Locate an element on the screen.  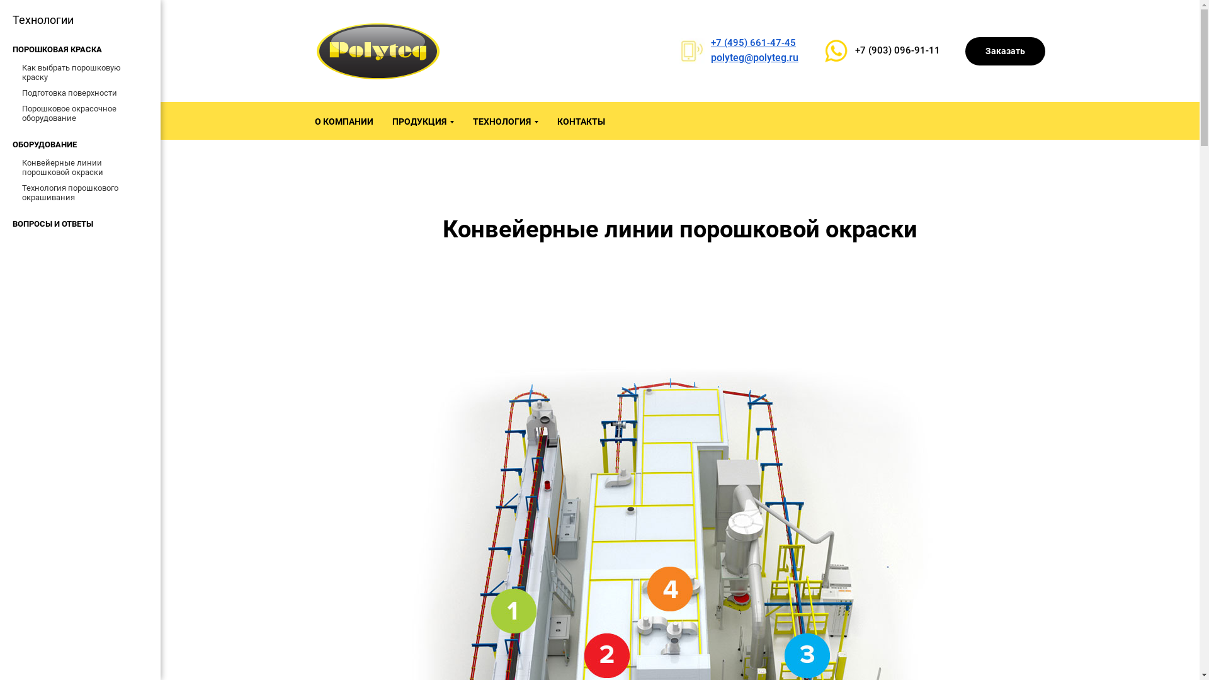
+7 (495) 661-47-45 is located at coordinates (753, 43).